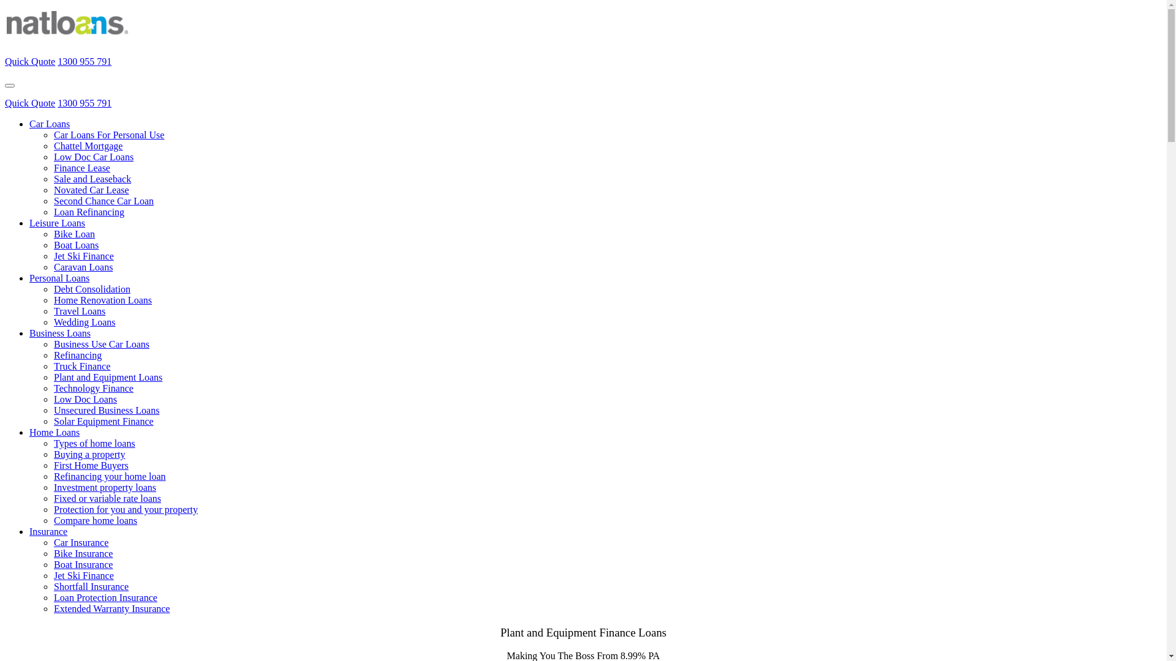  I want to click on Chattel Mortgage, so click(88, 146).